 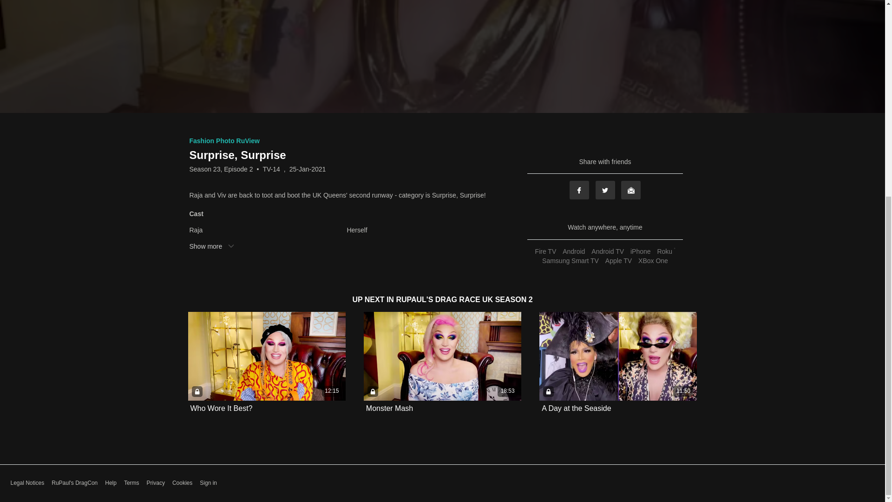 What do you see at coordinates (607, 251) in the screenshot?
I see `Android TV` at bounding box center [607, 251].